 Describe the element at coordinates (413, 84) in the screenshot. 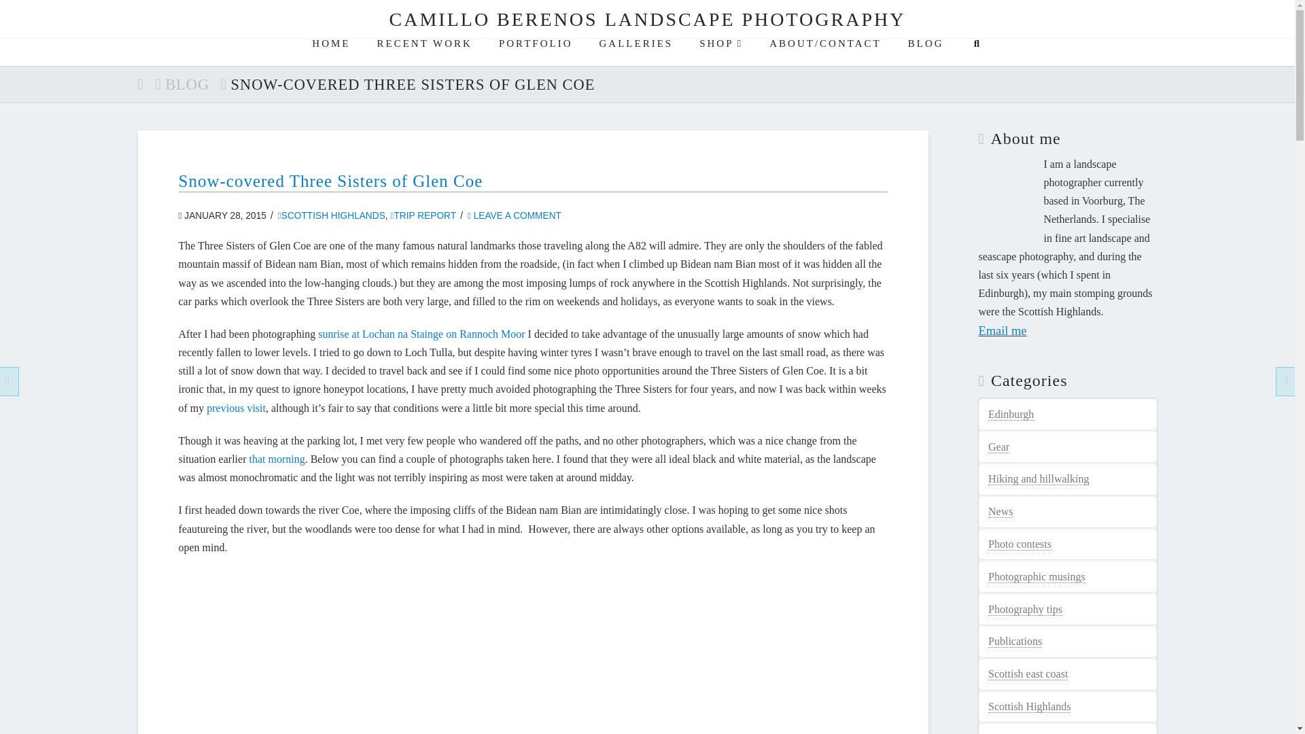

I see `SNOW-COVERED THREE SISTERS OF GLEN COE` at that location.